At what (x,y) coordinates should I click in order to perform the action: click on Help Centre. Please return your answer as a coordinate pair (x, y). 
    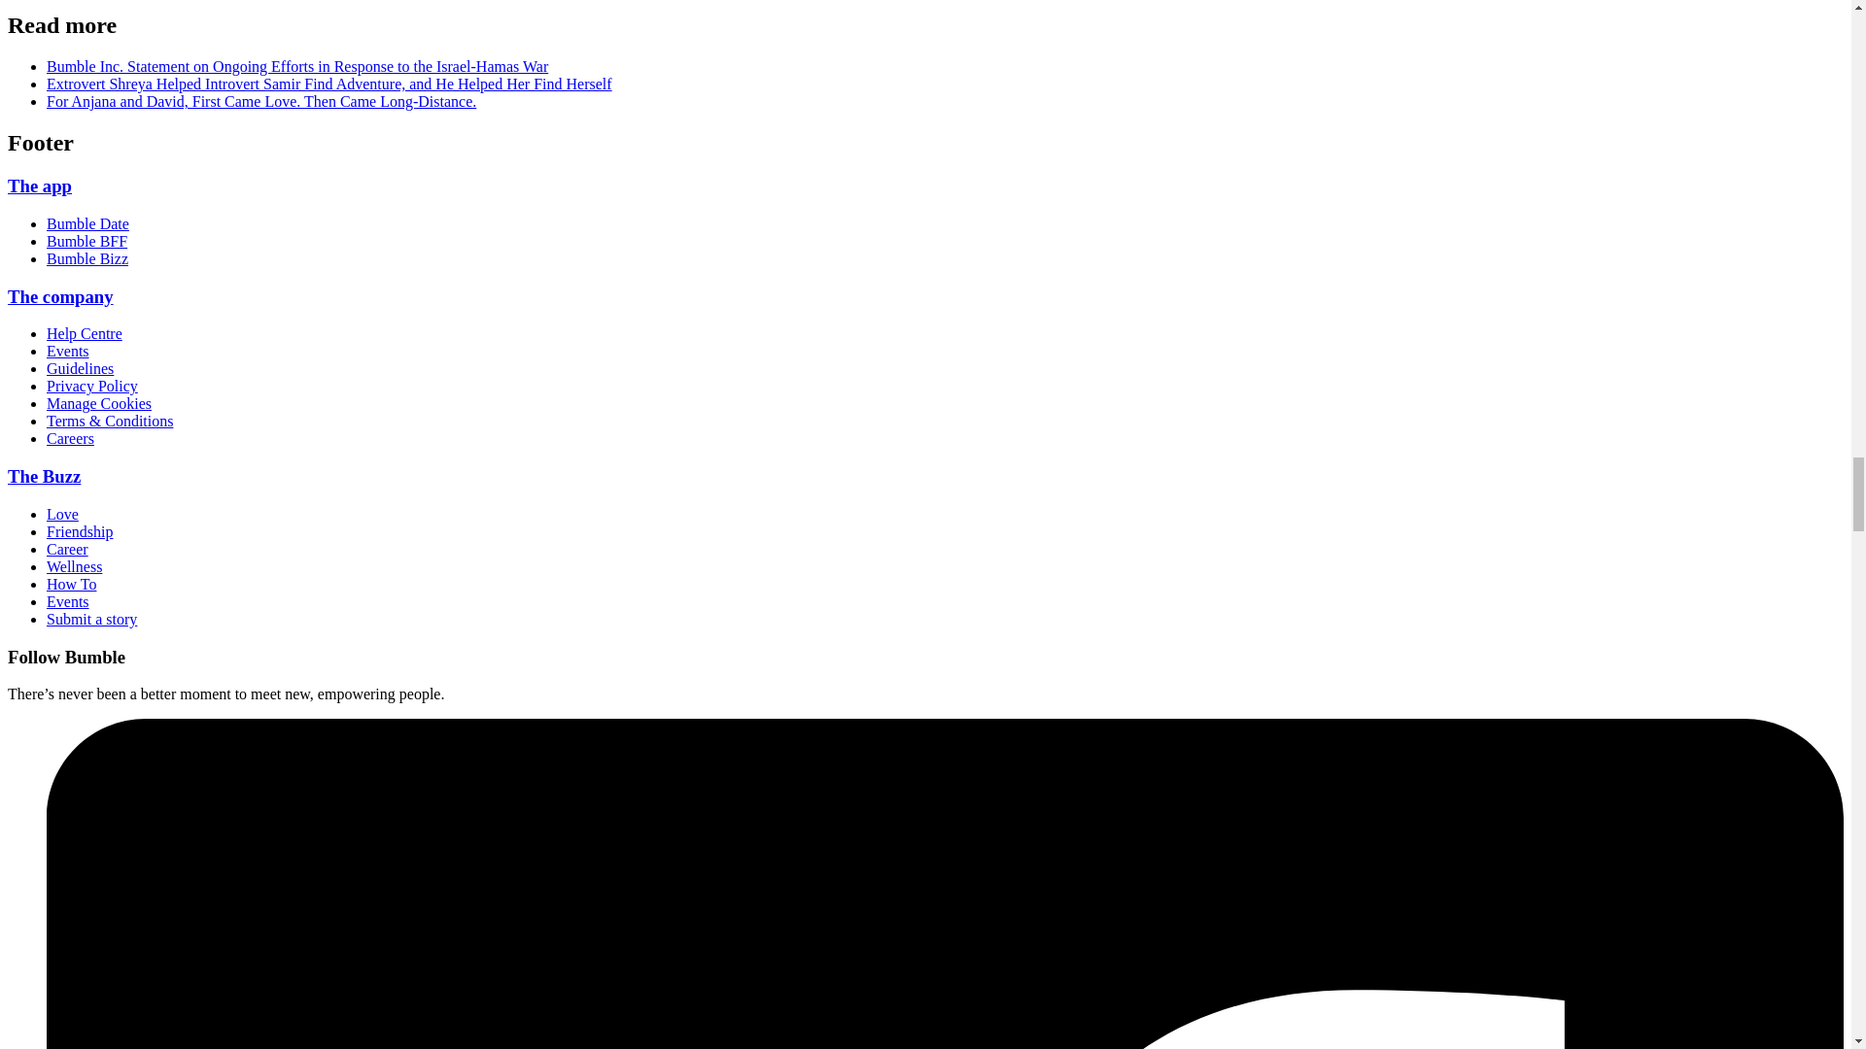
    Looking at the image, I should click on (85, 333).